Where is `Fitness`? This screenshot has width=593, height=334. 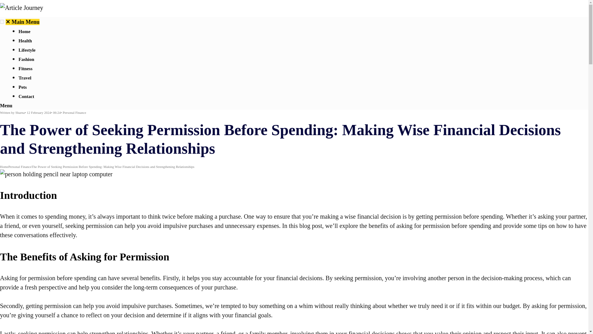 Fitness is located at coordinates (25, 69).